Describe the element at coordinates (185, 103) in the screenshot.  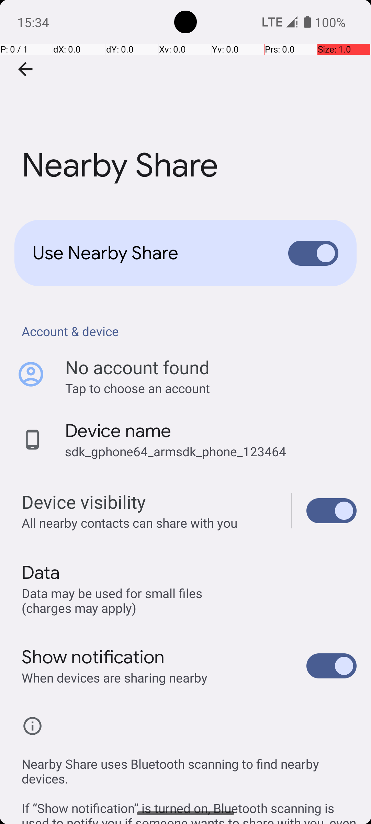
I see `Nearby Share` at that location.